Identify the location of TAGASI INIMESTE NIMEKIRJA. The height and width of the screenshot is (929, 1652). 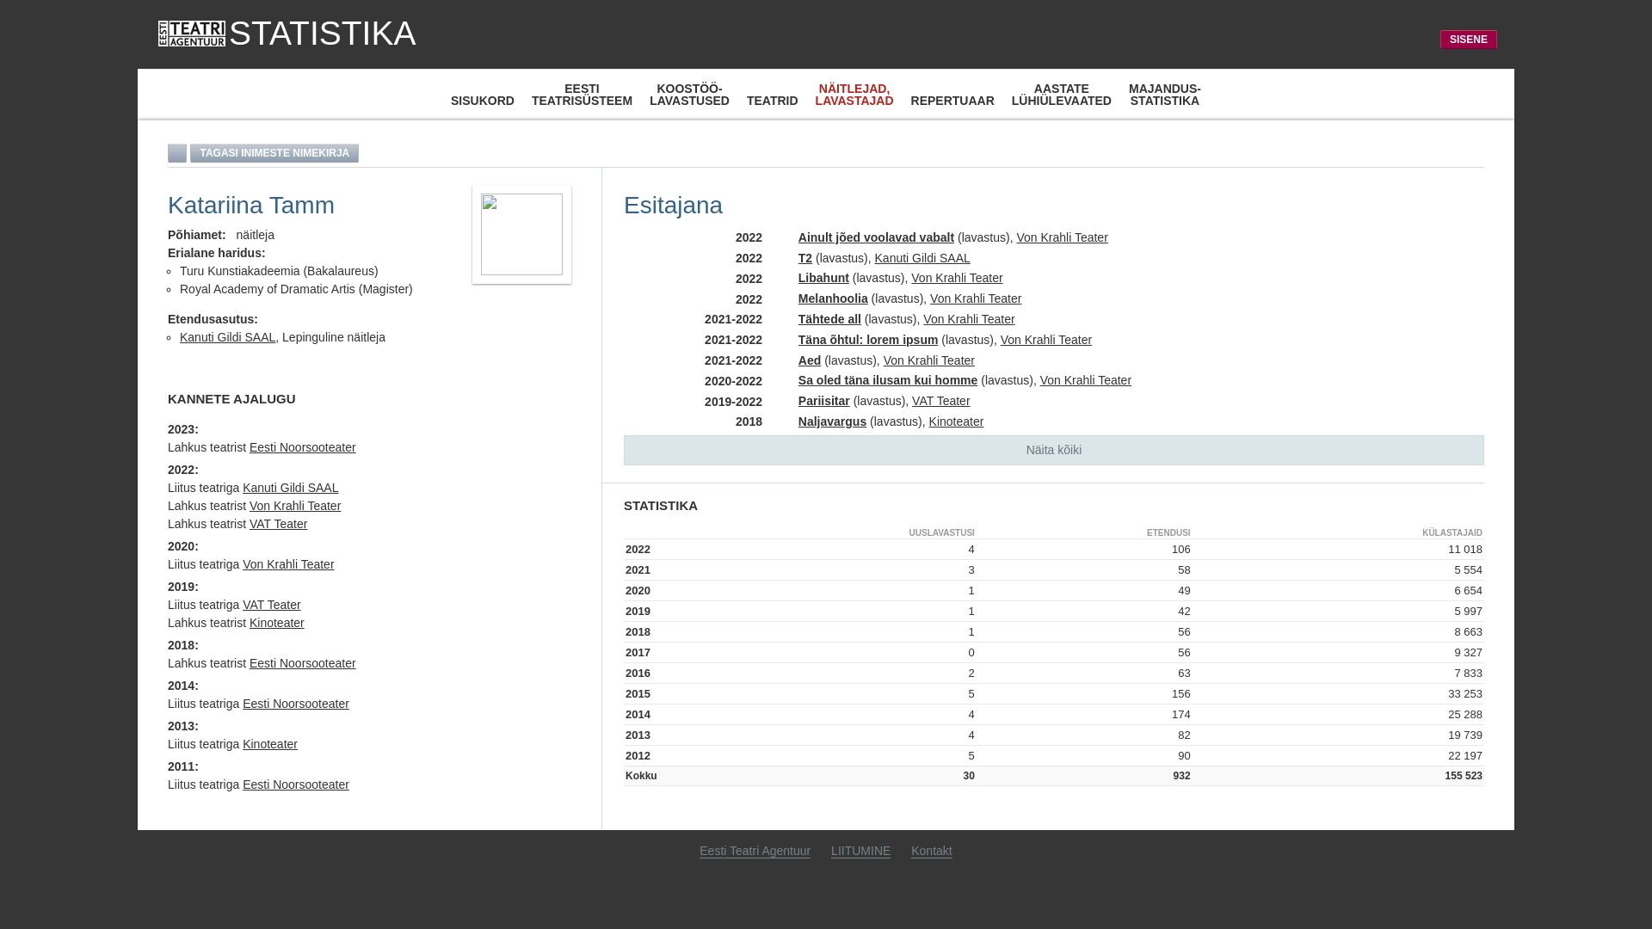
(274, 153).